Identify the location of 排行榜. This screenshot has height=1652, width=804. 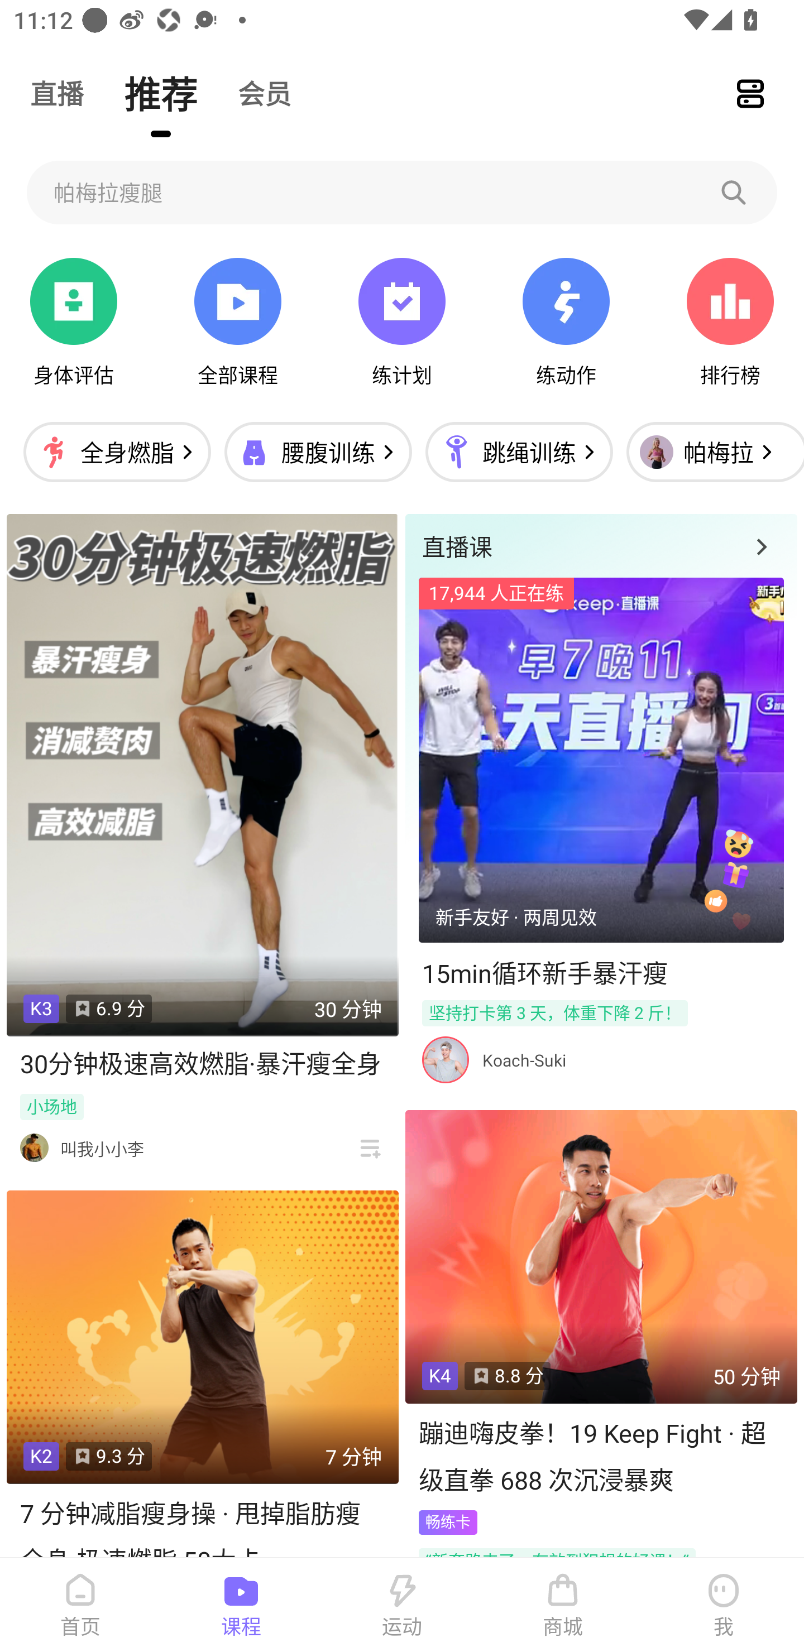
(730, 323).